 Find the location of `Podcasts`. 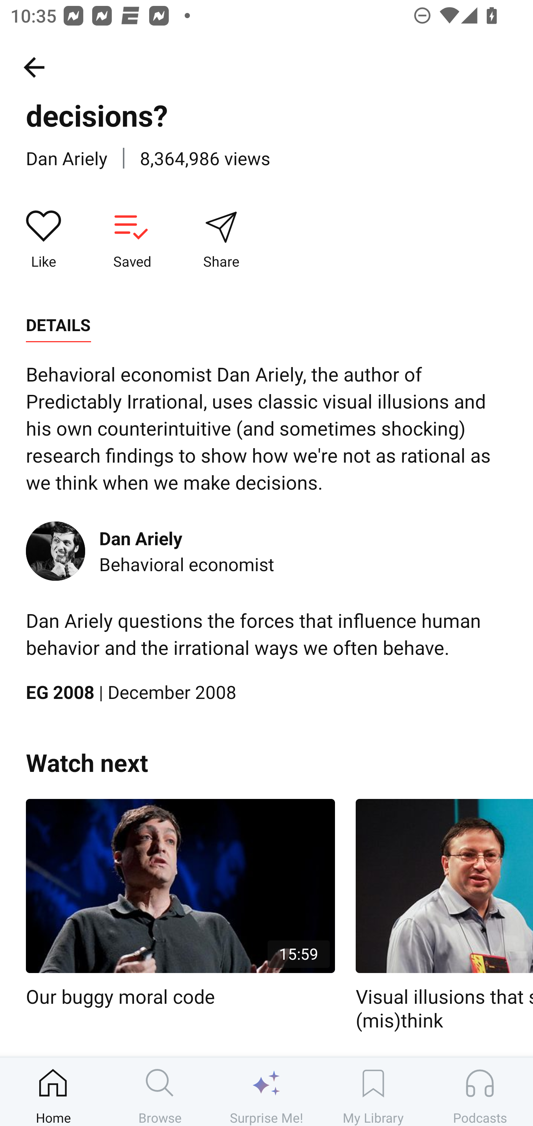

Podcasts is located at coordinates (480, 1092).